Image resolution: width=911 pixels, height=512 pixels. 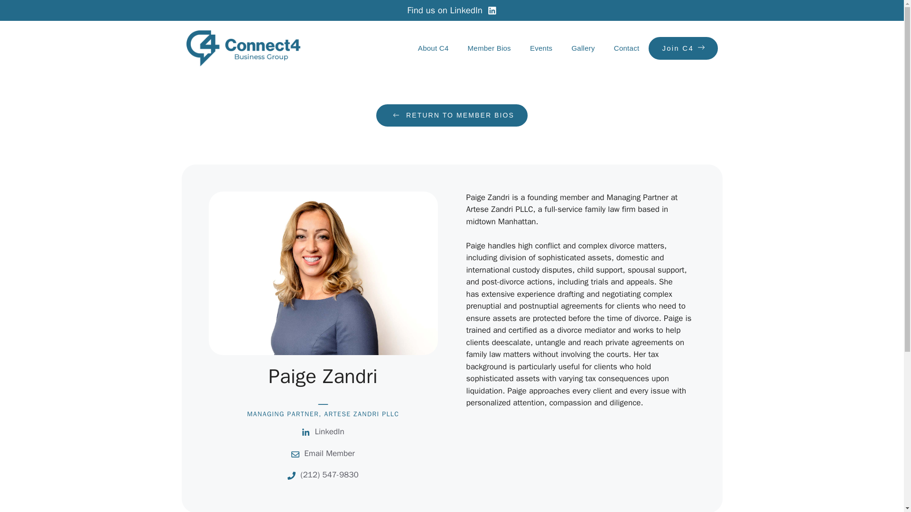 What do you see at coordinates (683, 48) in the screenshot?
I see `Join C4` at bounding box center [683, 48].